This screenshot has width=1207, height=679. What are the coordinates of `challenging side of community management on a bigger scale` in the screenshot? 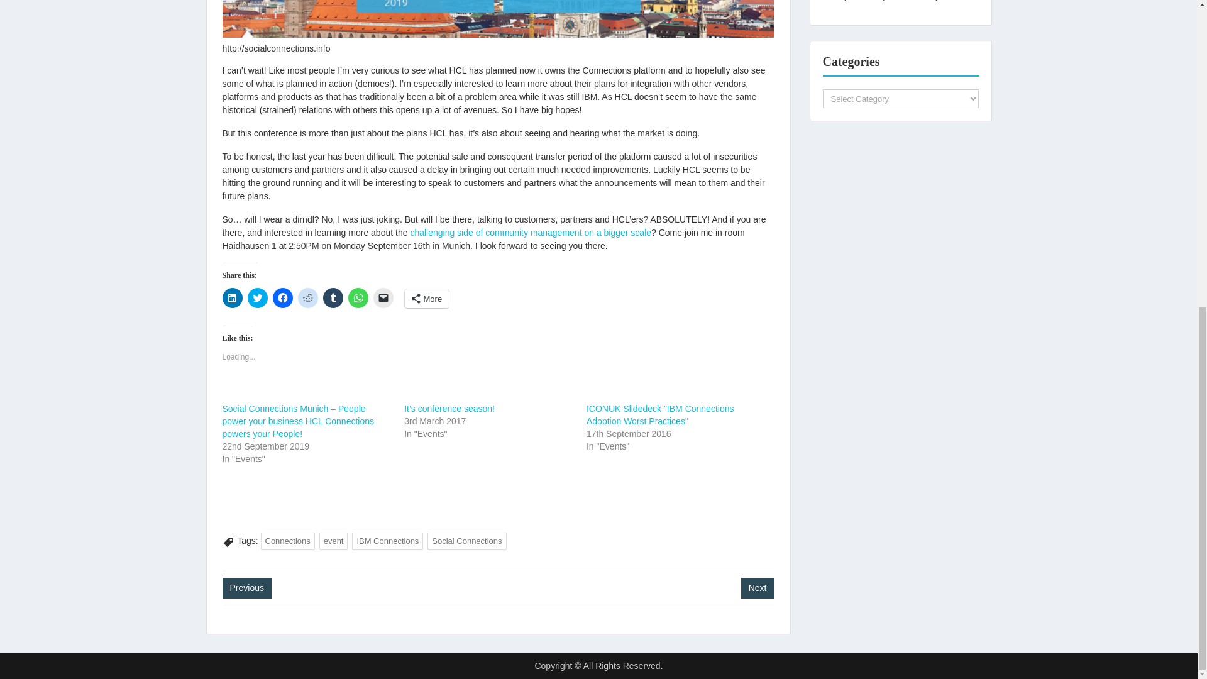 It's located at (531, 233).